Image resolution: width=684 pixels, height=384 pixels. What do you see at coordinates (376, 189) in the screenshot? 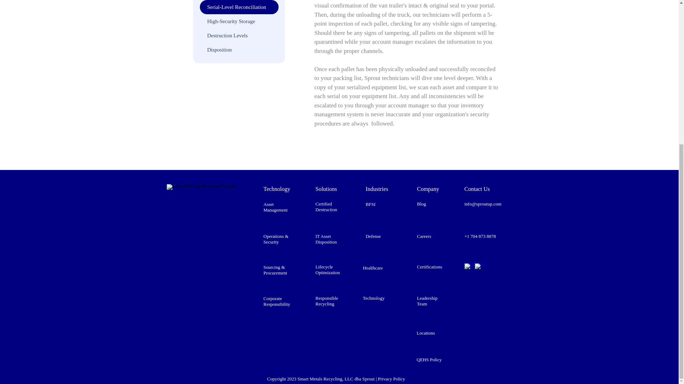
I see `Industries` at bounding box center [376, 189].